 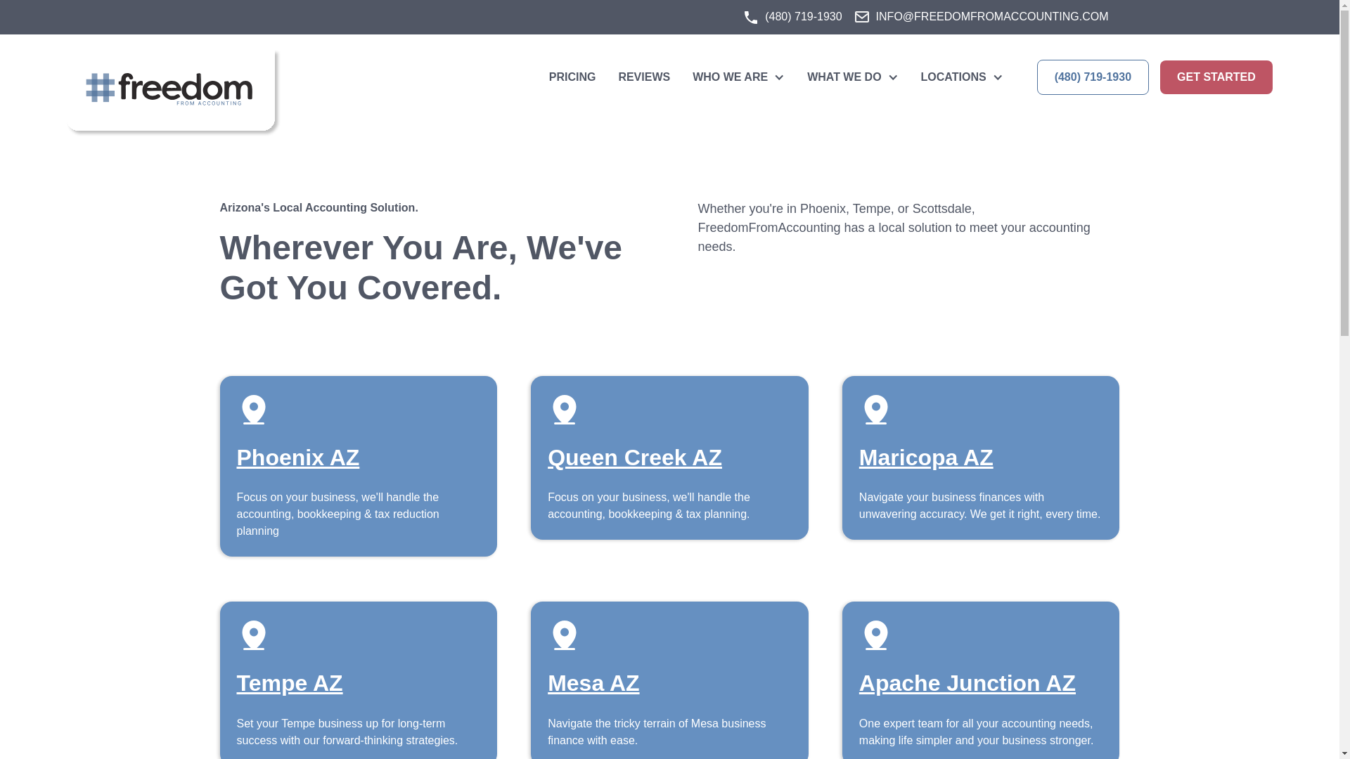 What do you see at coordinates (644, 77) in the screenshot?
I see `REVIEWS` at bounding box center [644, 77].